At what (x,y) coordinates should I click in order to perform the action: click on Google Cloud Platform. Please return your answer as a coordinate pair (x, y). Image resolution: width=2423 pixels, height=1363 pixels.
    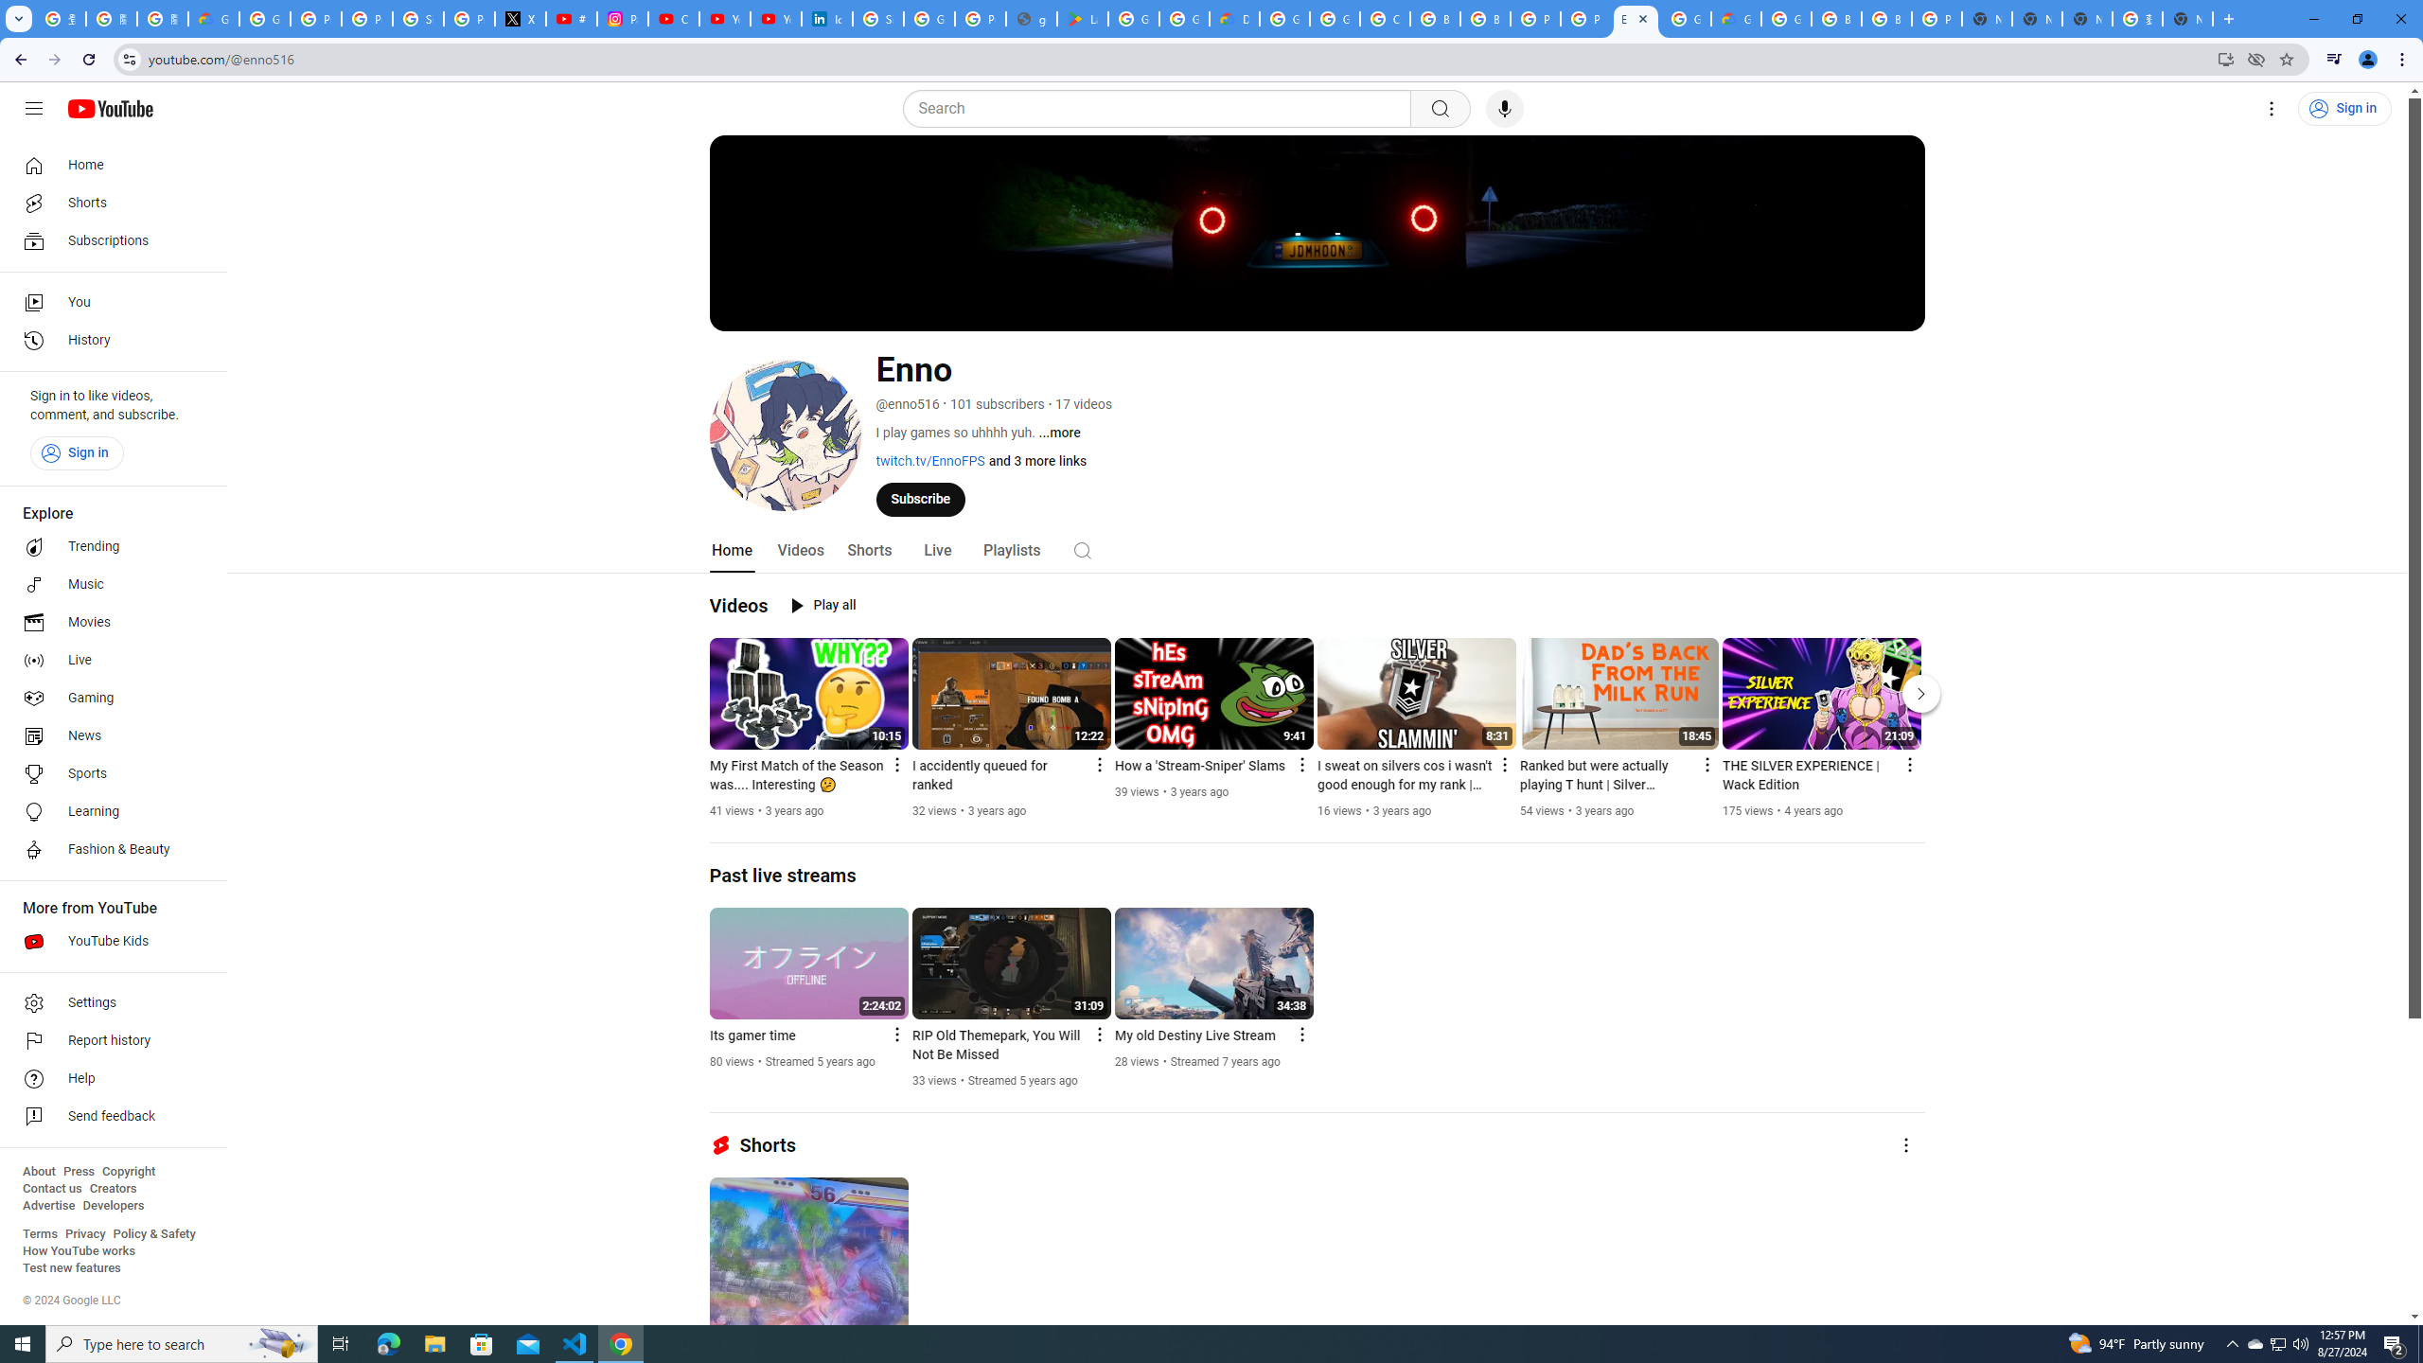
    Looking at the image, I should click on (1785, 19).